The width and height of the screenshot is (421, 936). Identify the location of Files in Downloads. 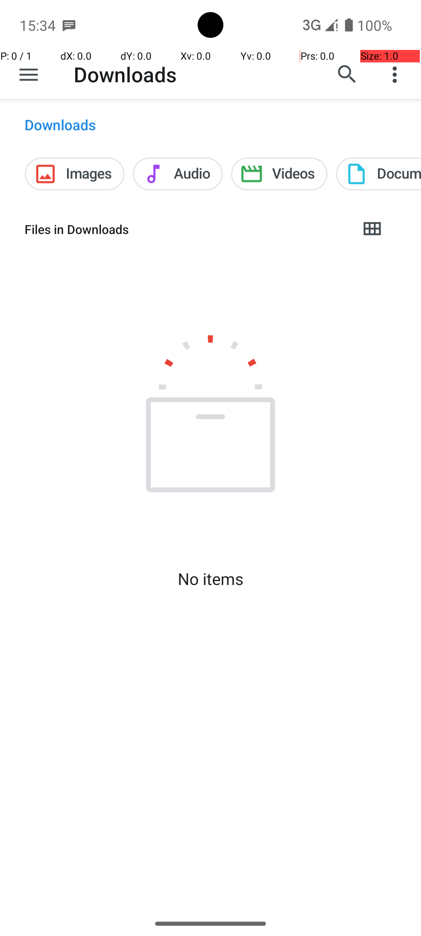
(186, 229).